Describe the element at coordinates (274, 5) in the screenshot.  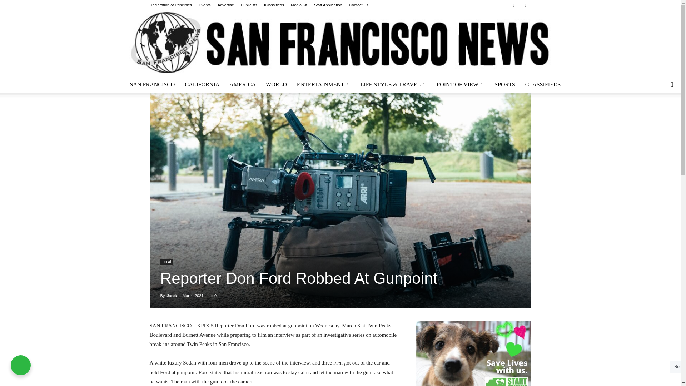
I see `iClassifieds` at that location.